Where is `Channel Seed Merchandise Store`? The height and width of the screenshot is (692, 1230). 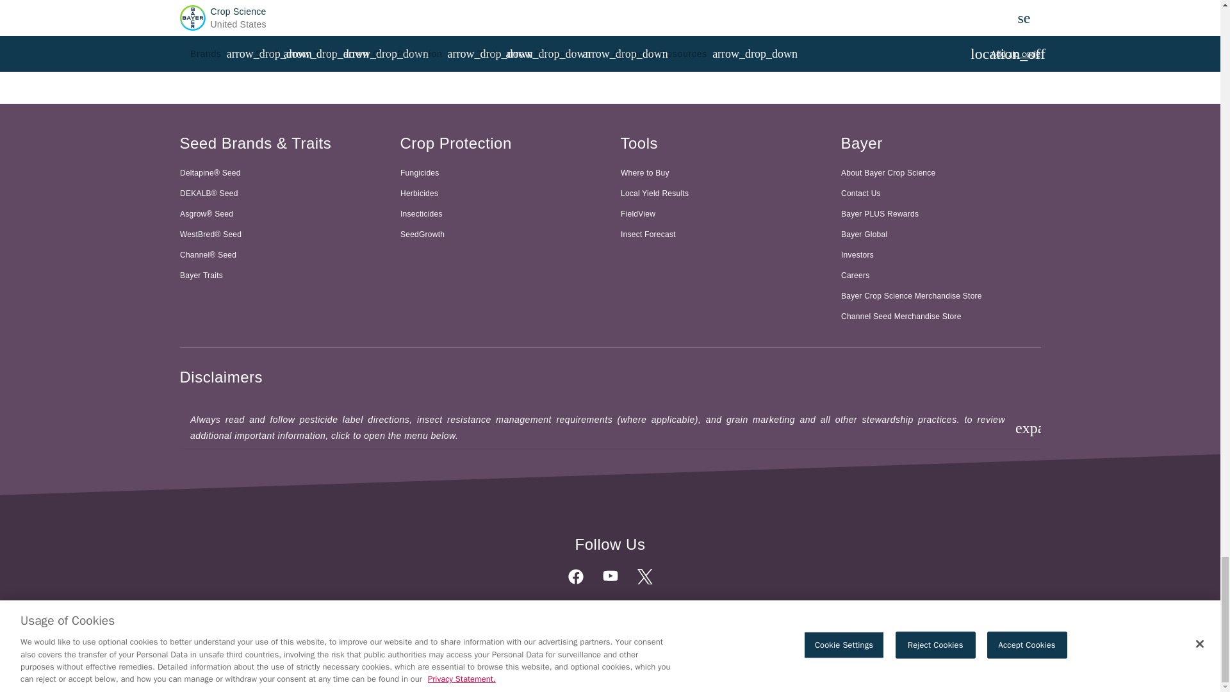 Channel Seed Merchandise Store is located at coordinates (940, 317).